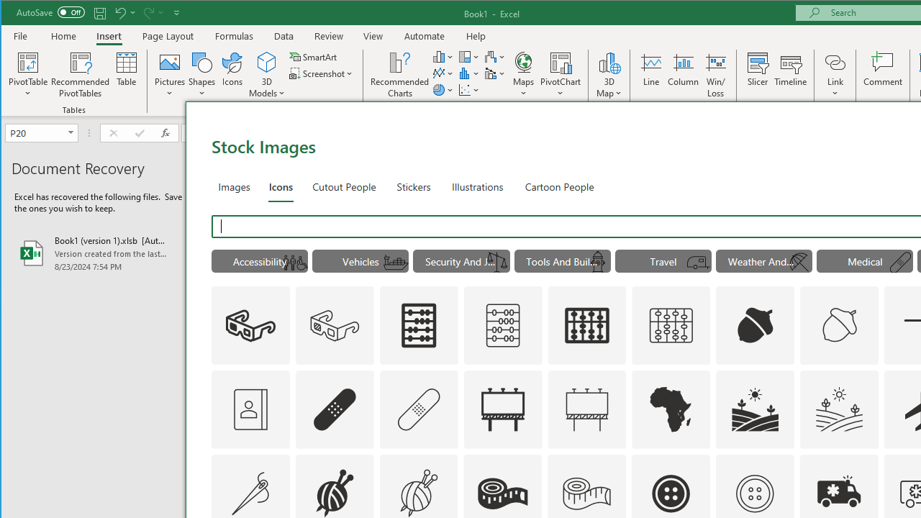  Describe the element at coordinates (334, 409) in the screenshot. I see `AutomationID: Icons_AdhesiveBandage` at that location.